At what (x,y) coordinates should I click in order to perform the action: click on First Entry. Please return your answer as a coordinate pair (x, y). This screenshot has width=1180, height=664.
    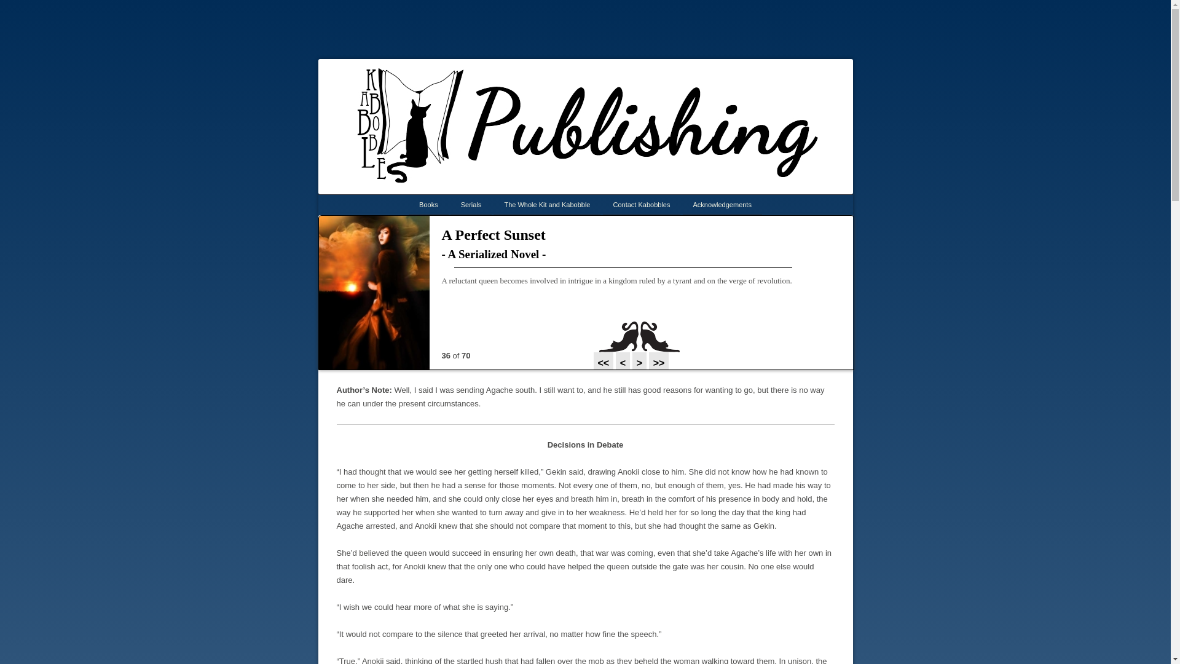
    Looking at the image, I should click on (605, 364).